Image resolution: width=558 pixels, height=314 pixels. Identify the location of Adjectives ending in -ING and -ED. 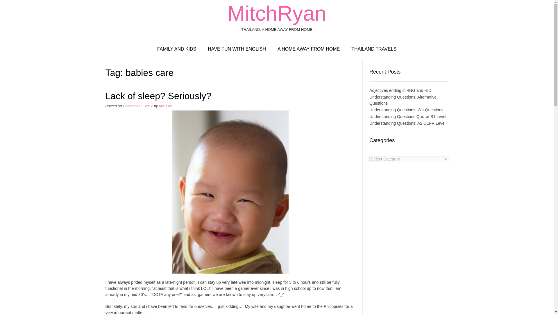
(400, 90).